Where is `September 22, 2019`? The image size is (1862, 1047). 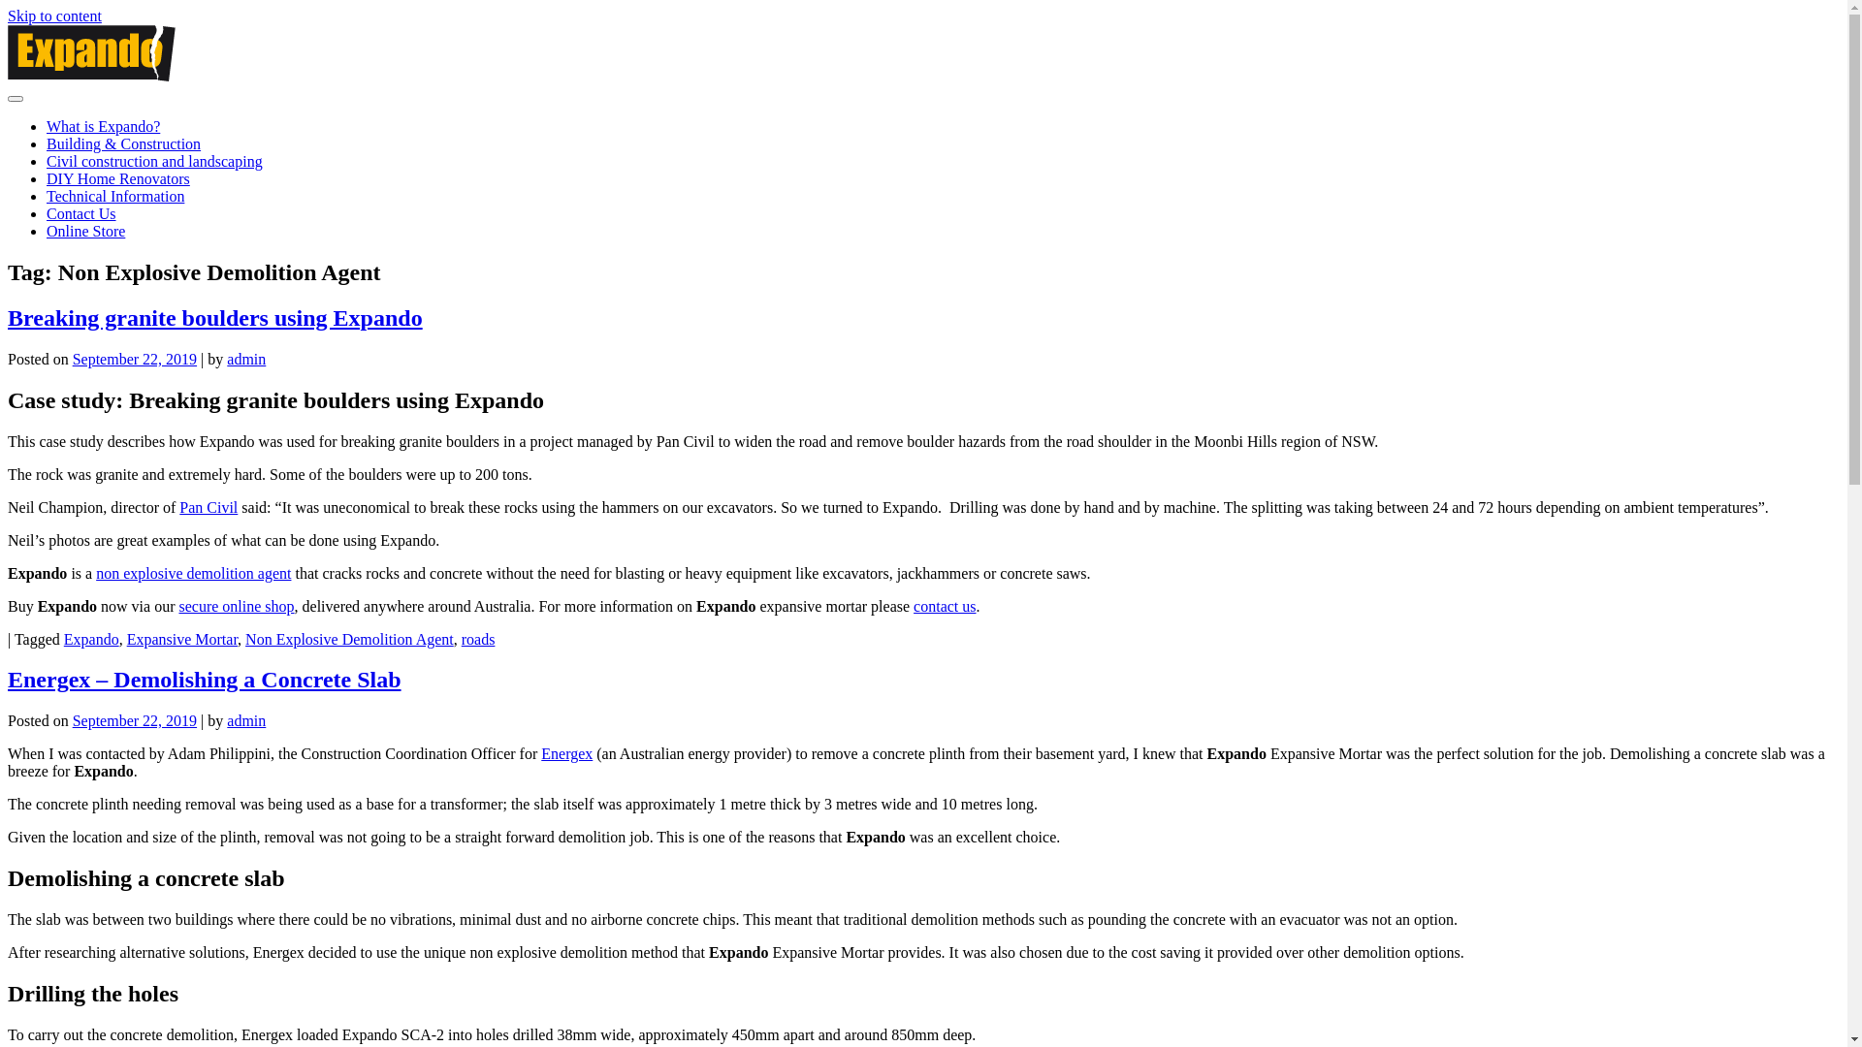 September 22, 2019 is located at coordinates (135, 359).